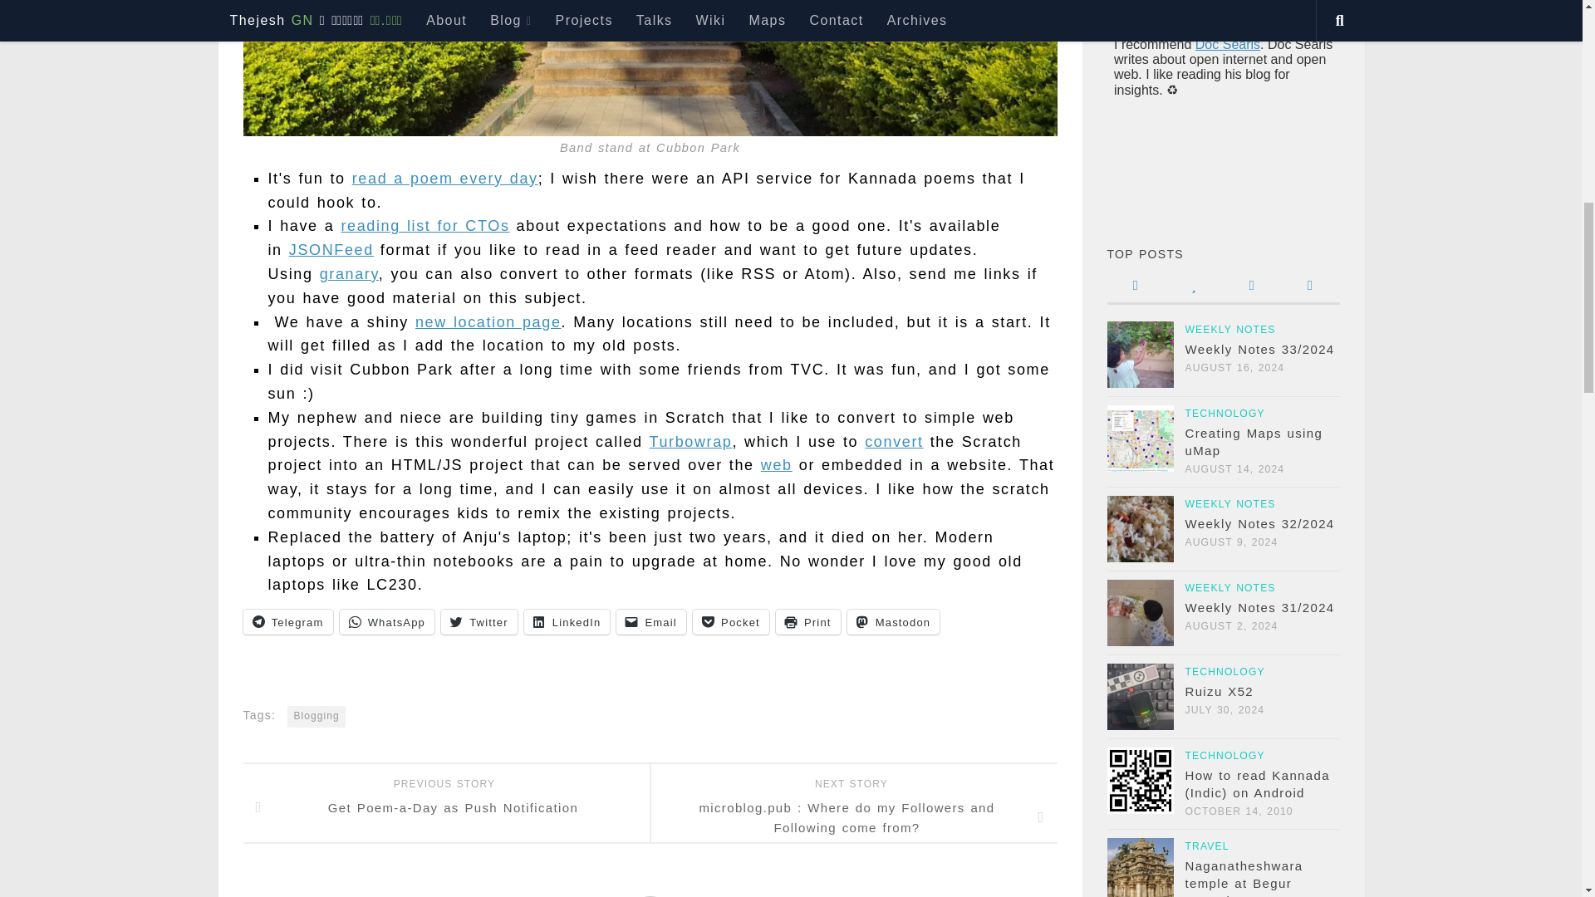 The width and height of the screenshot is (1595, 897). What do you see at coordinates (650, 621) in the screenshot?
I see `Click to email a link to a friend` at bounding box center [650, 621].